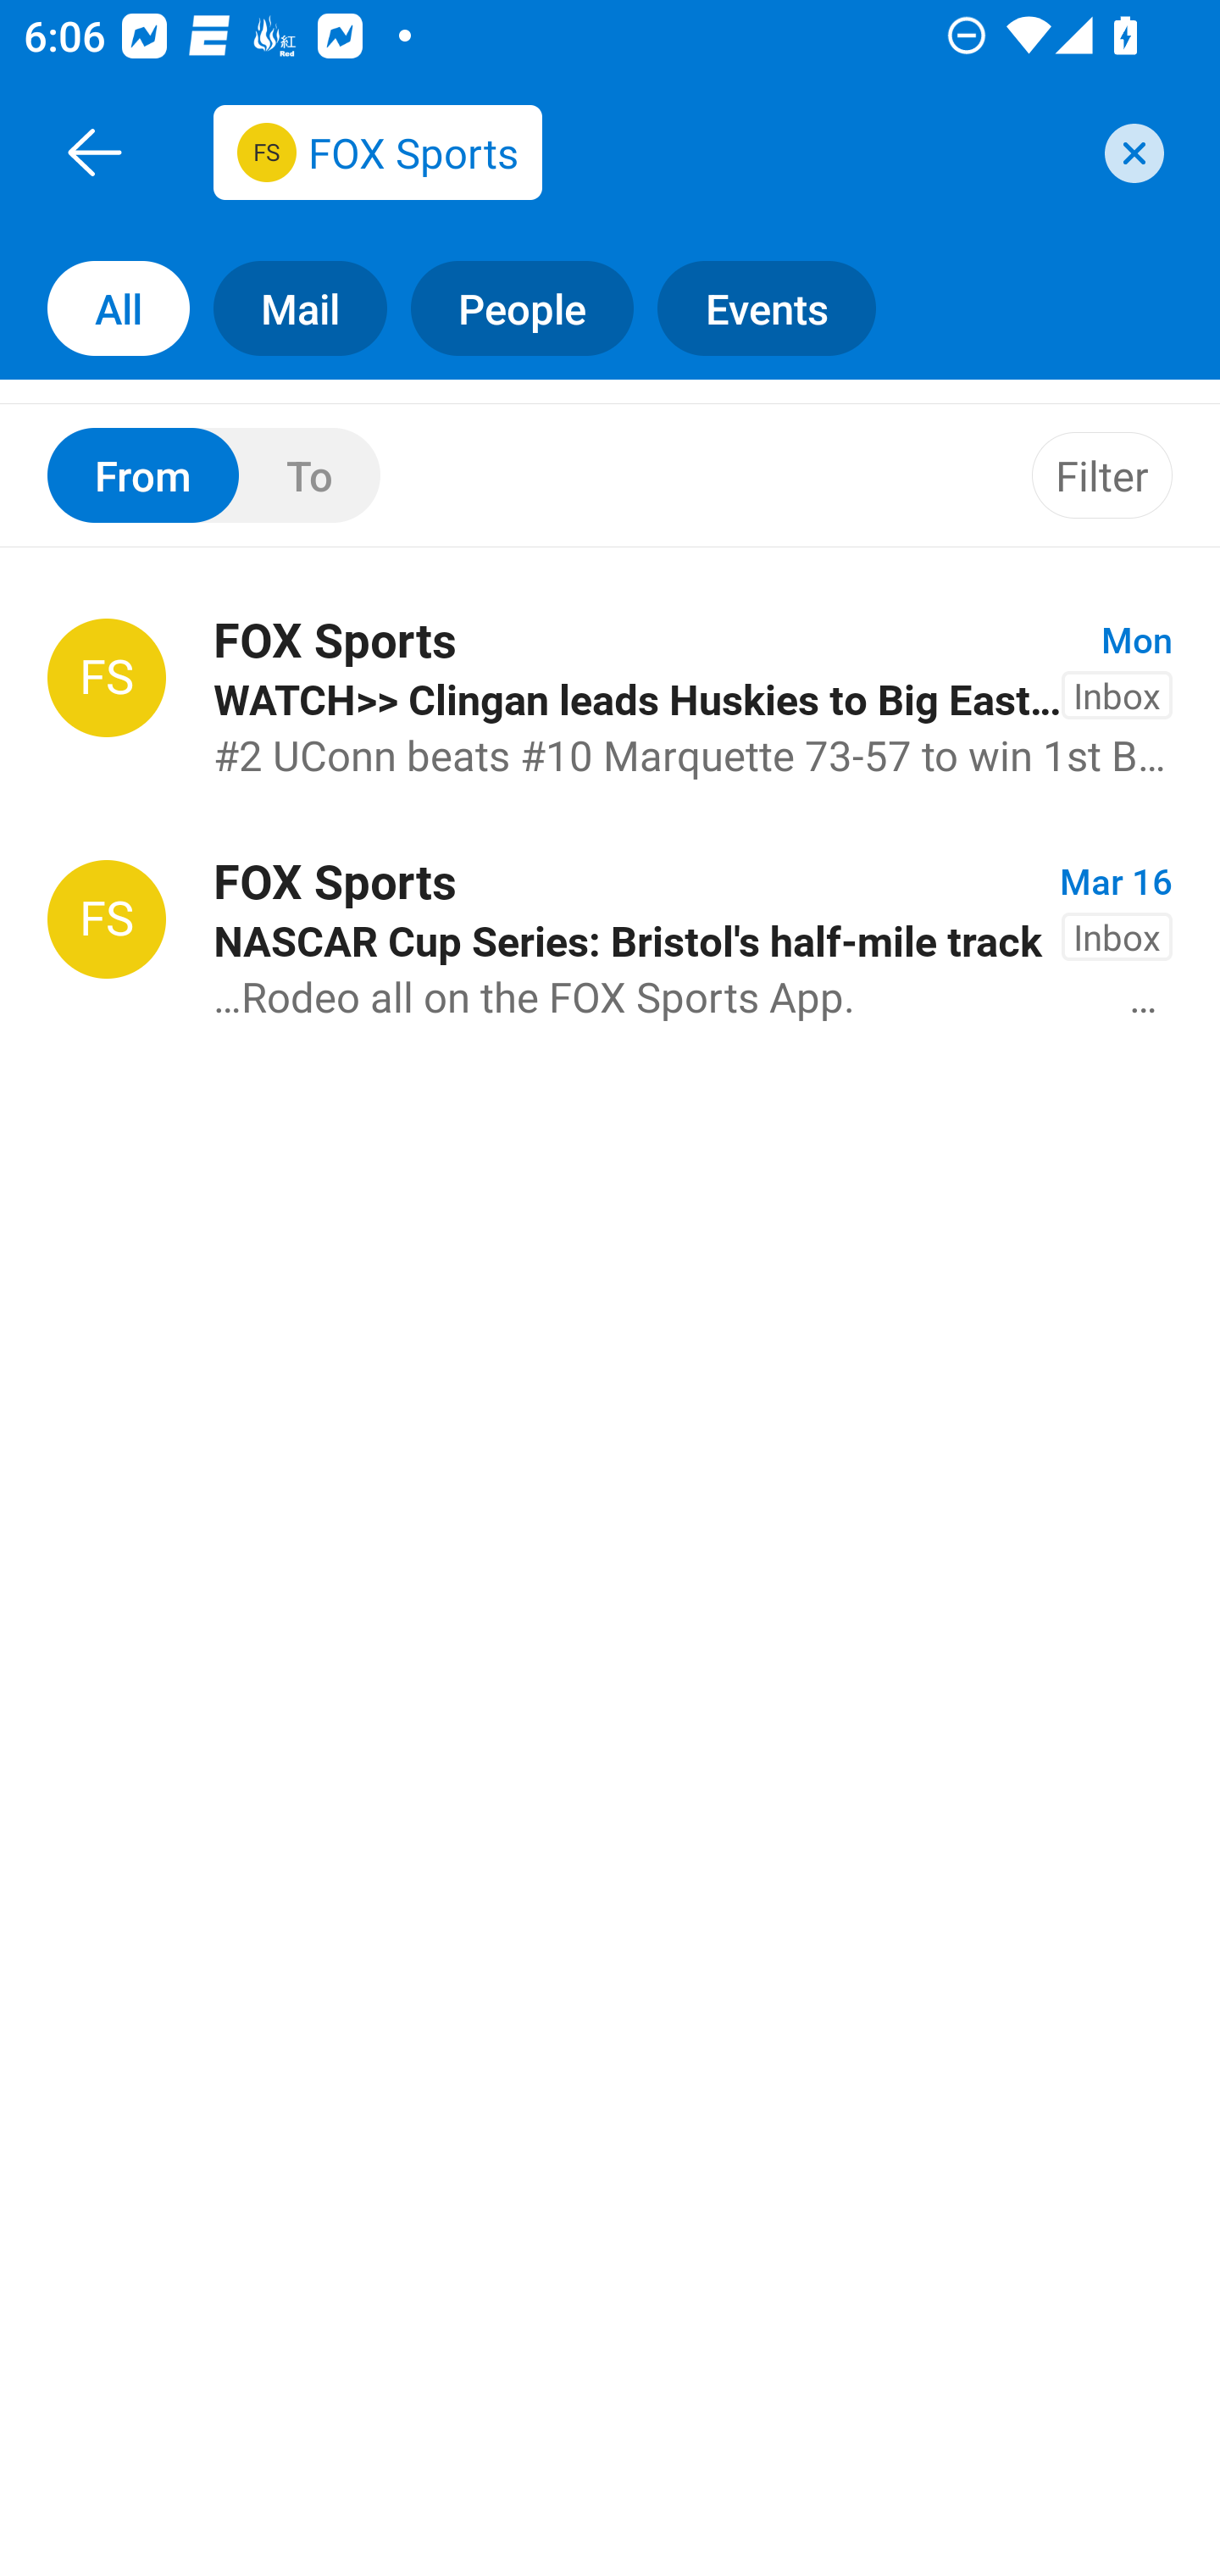 The width and height of the screenshot is (1220, 2576). Describe the element at coordinates (94, 152) in the screenshot. I see `Back` at that location.